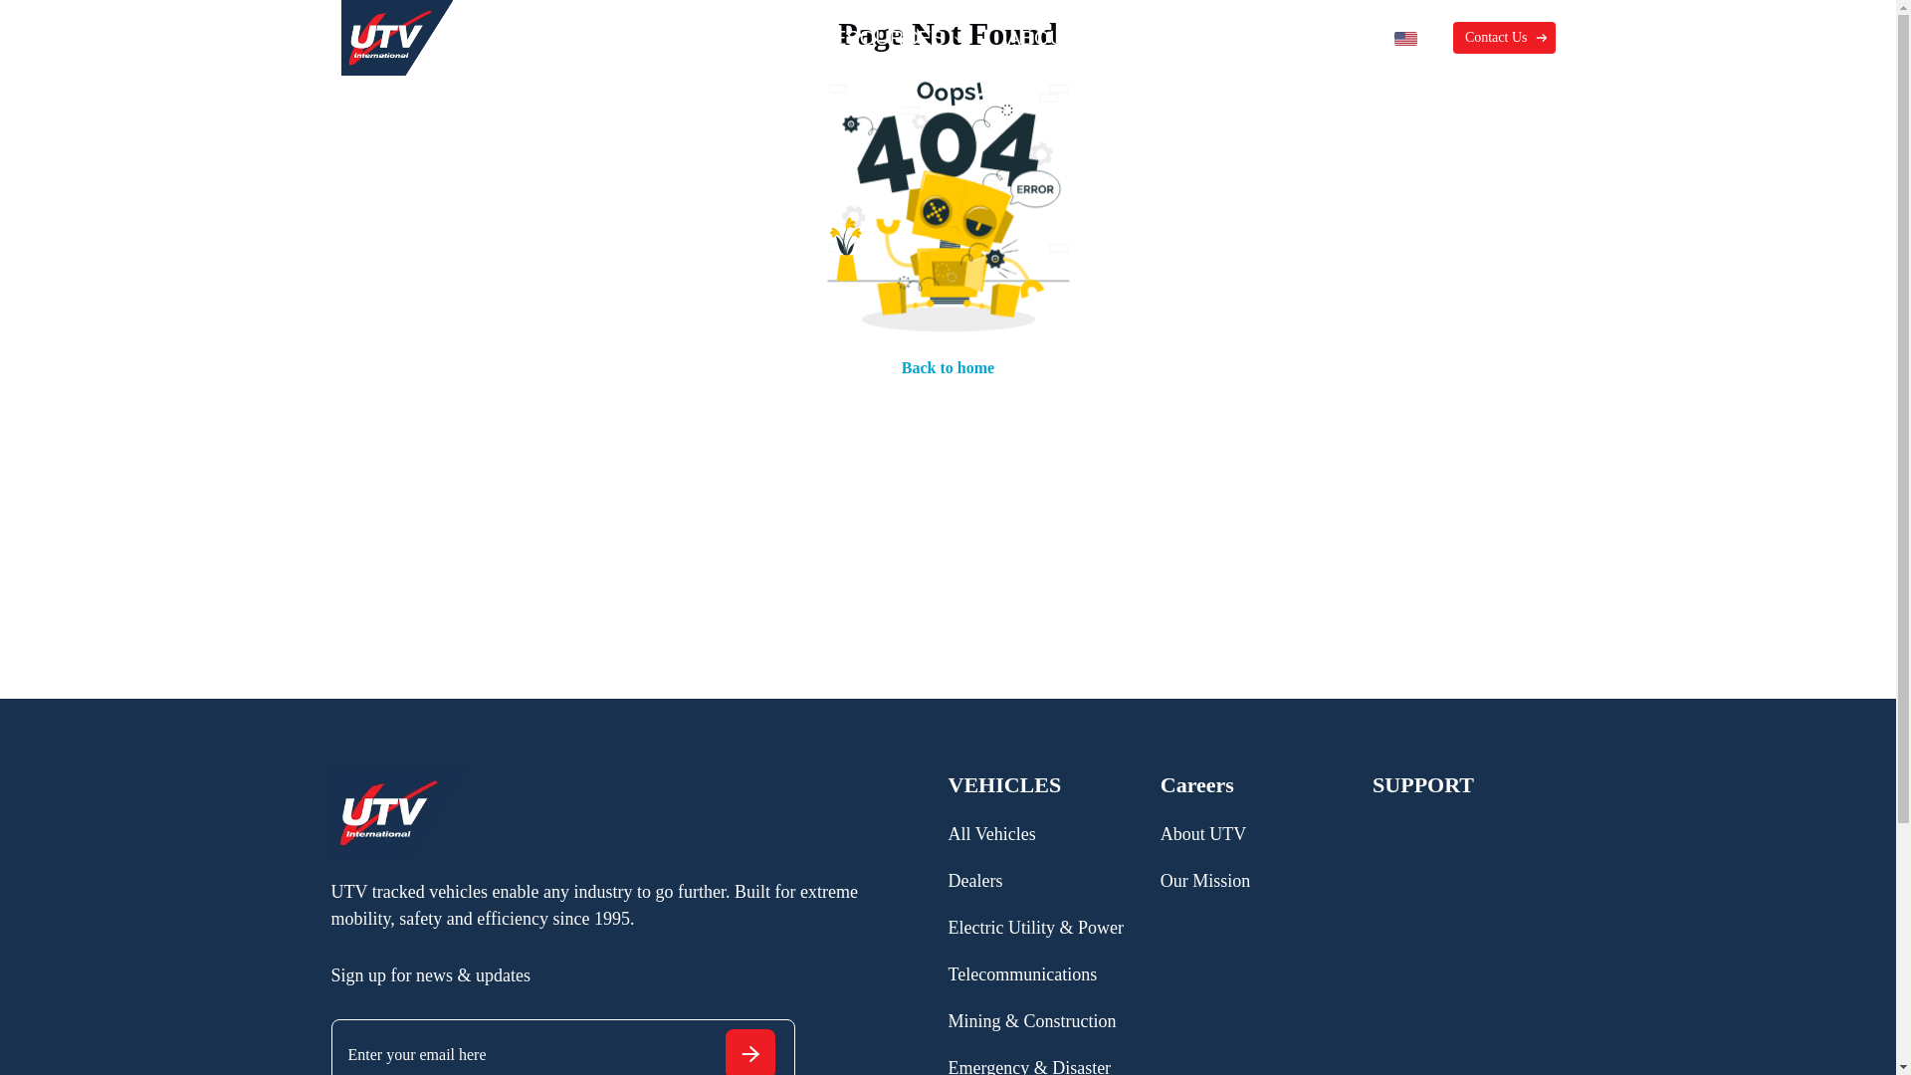  Describe the element at coordinates (974, 880) in the screenshot. I see `Dealers` at that location.